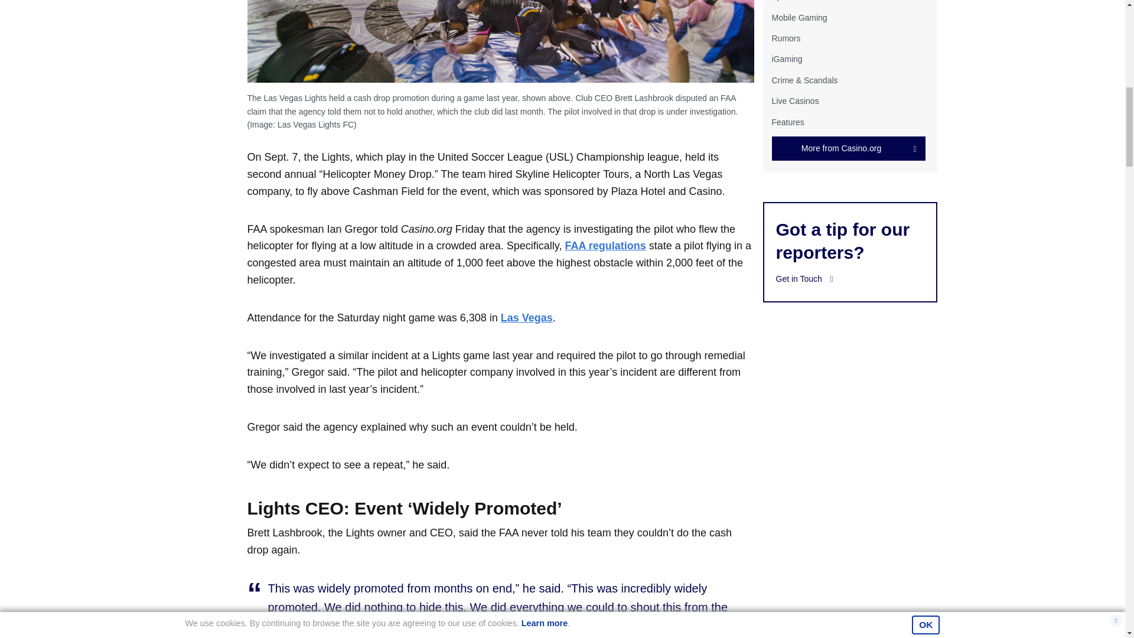 Image resolution: width=1134 pixels, height=638 pixels. What do you see at coordinates (605, 246) in the screenshot?
I see `FAA regulations` at bounding box center [605, 246].